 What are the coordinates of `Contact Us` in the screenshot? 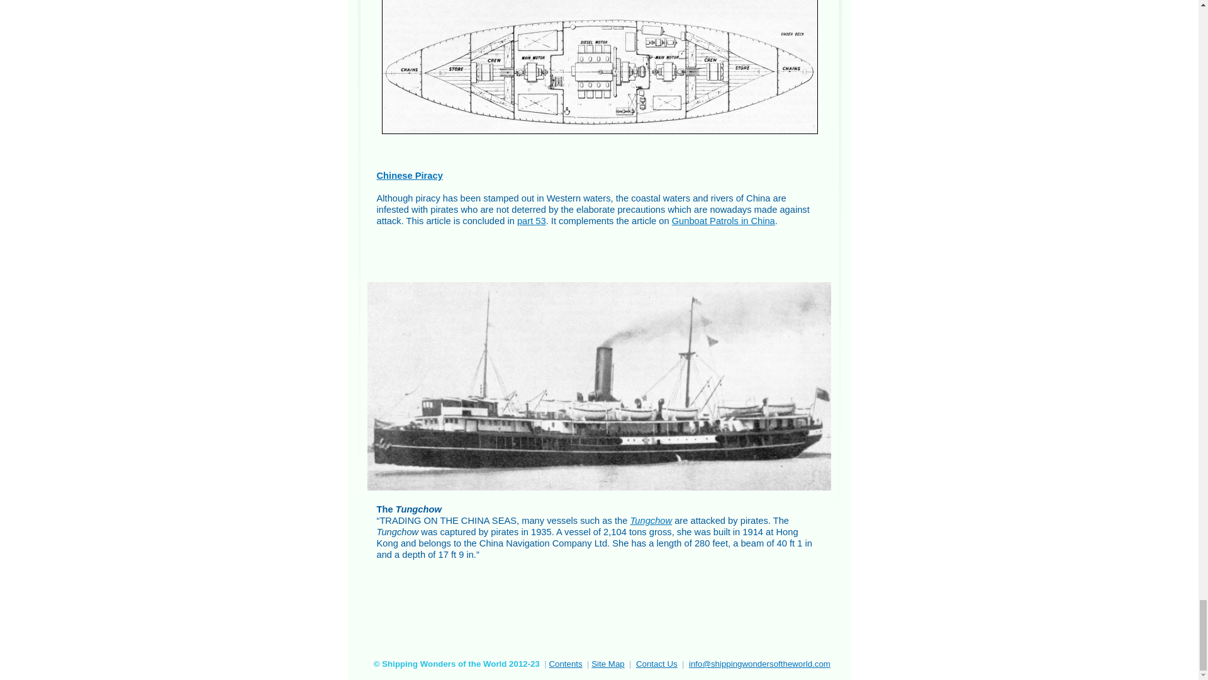 It's located at (657, 664).